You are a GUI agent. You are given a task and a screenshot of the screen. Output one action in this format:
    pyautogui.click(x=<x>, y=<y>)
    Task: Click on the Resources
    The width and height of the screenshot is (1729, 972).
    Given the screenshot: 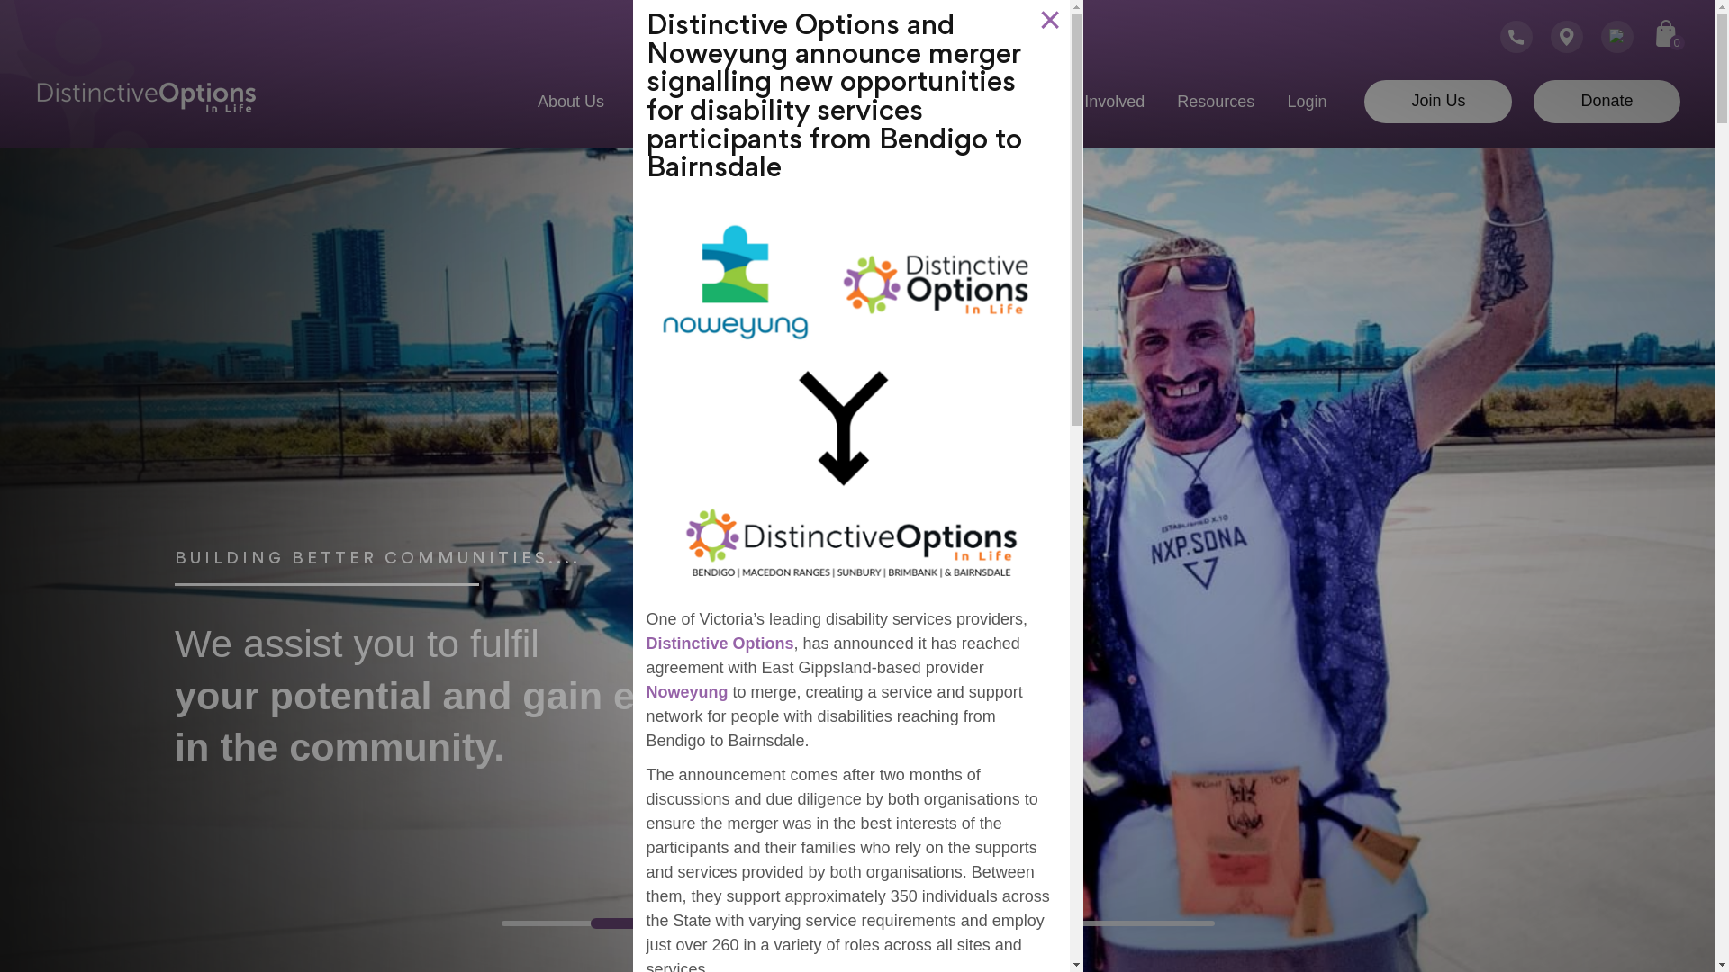 What is the action you would take?
    pyautogui.click(x=1216, y=102)
    